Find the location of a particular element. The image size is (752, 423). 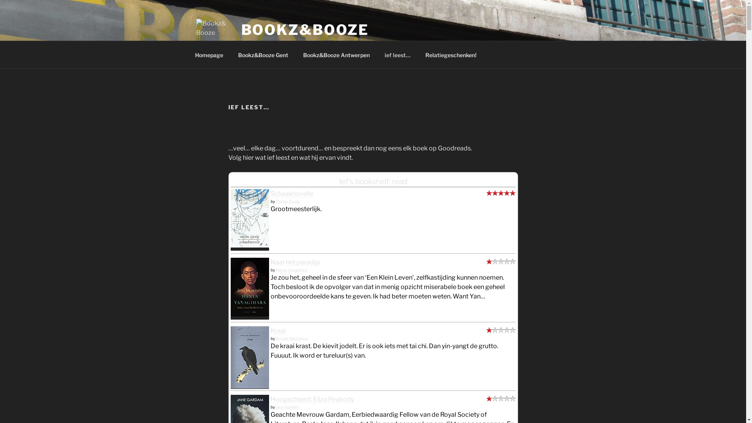

Jane Gardam is located at coordinates (287, 407).